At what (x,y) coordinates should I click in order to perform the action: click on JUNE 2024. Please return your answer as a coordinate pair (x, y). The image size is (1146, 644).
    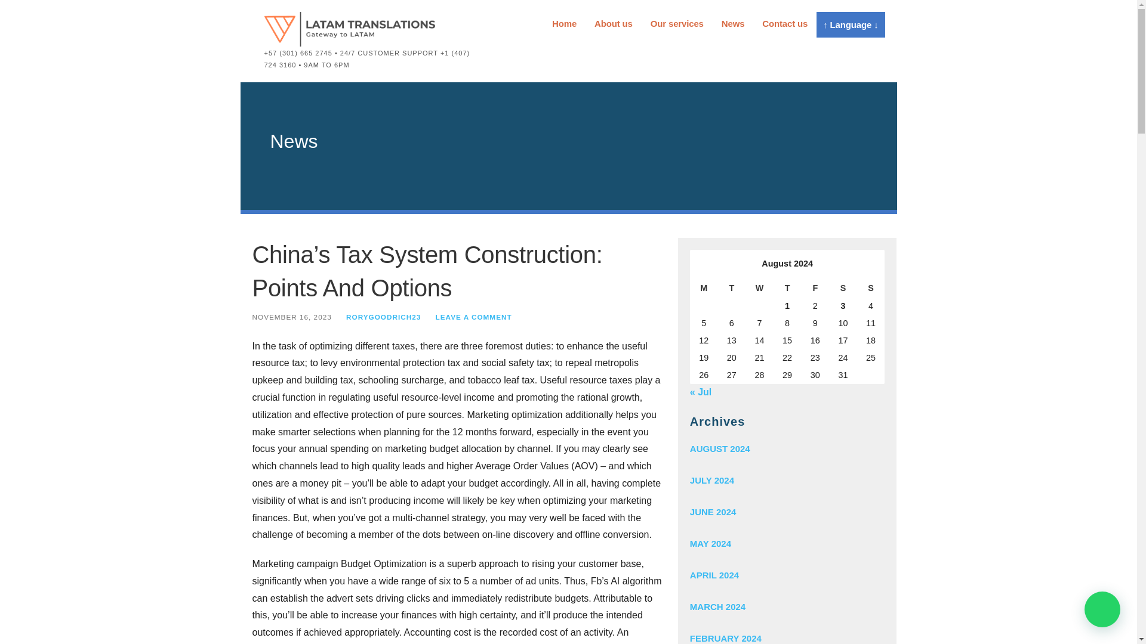
    Looking at the image, I should click on (787, 512).